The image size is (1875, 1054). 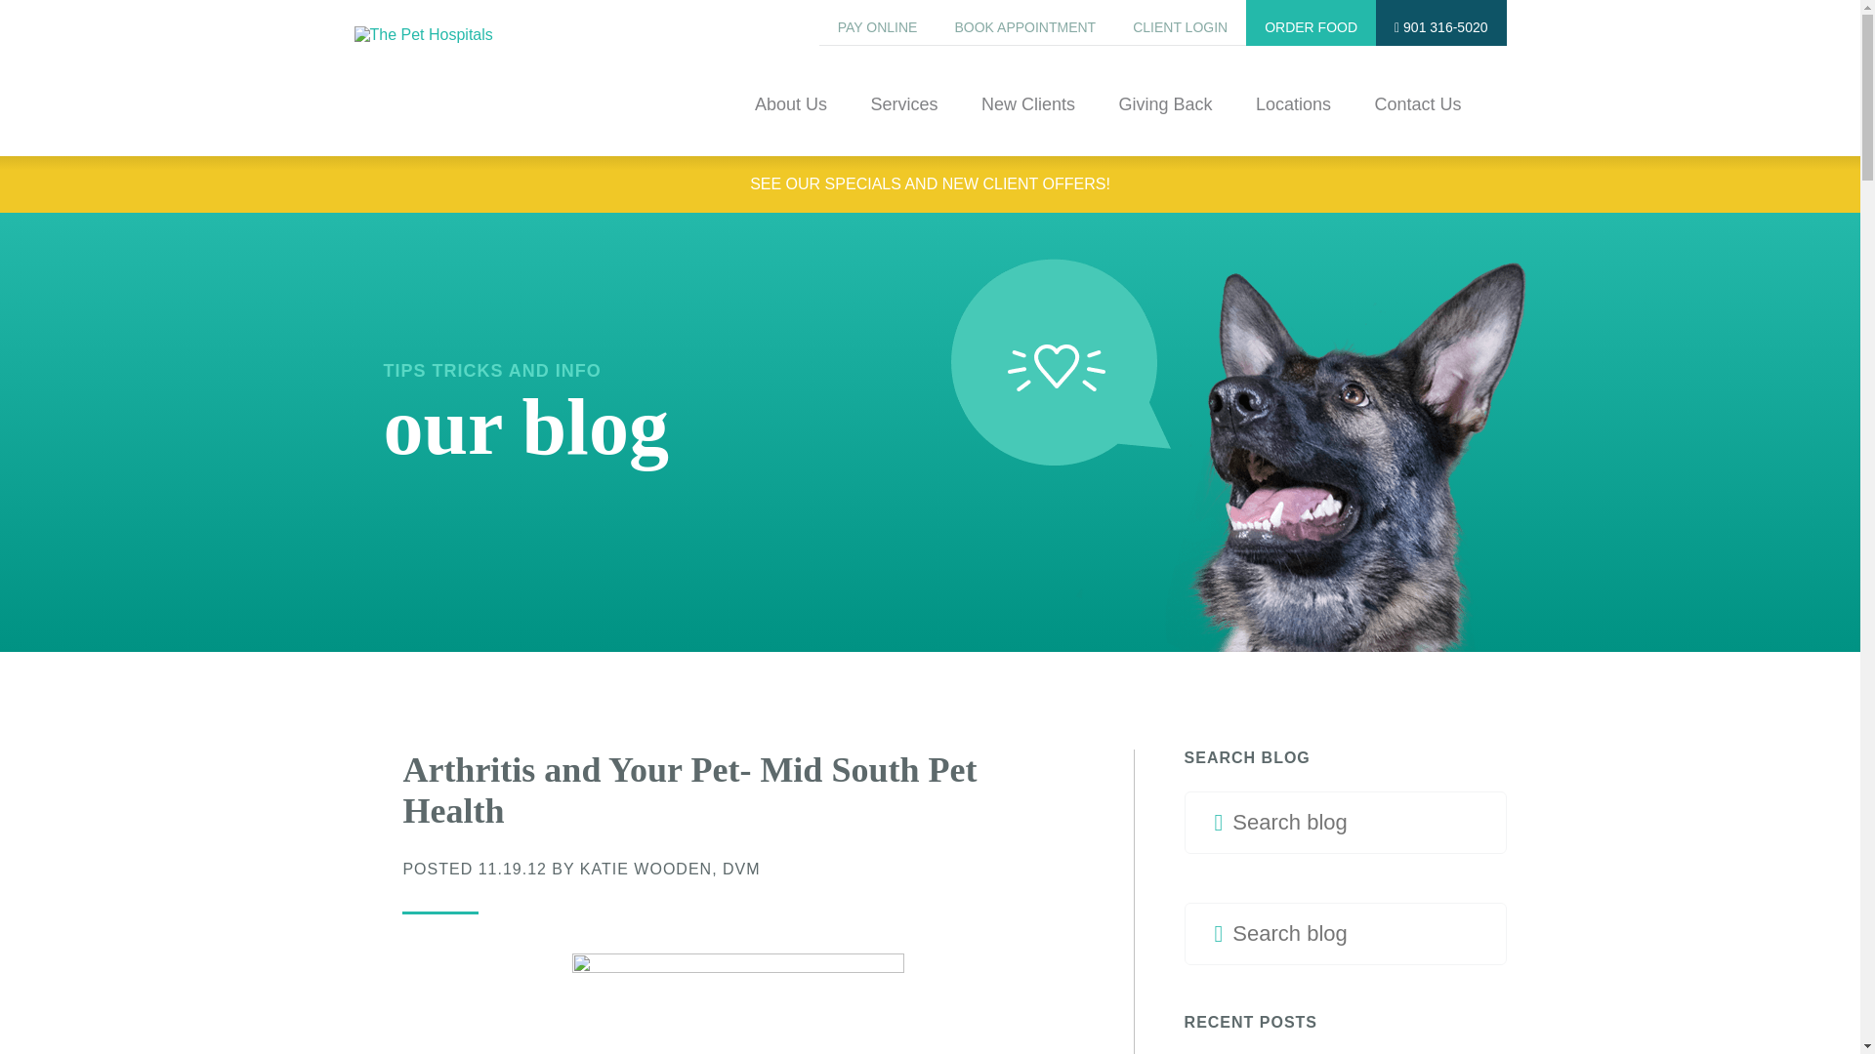 What do you see at coordinates (1023, 22) in the screenshot?
I see `BOOK APPOINTMENT` at bounding box center [1023, 22].